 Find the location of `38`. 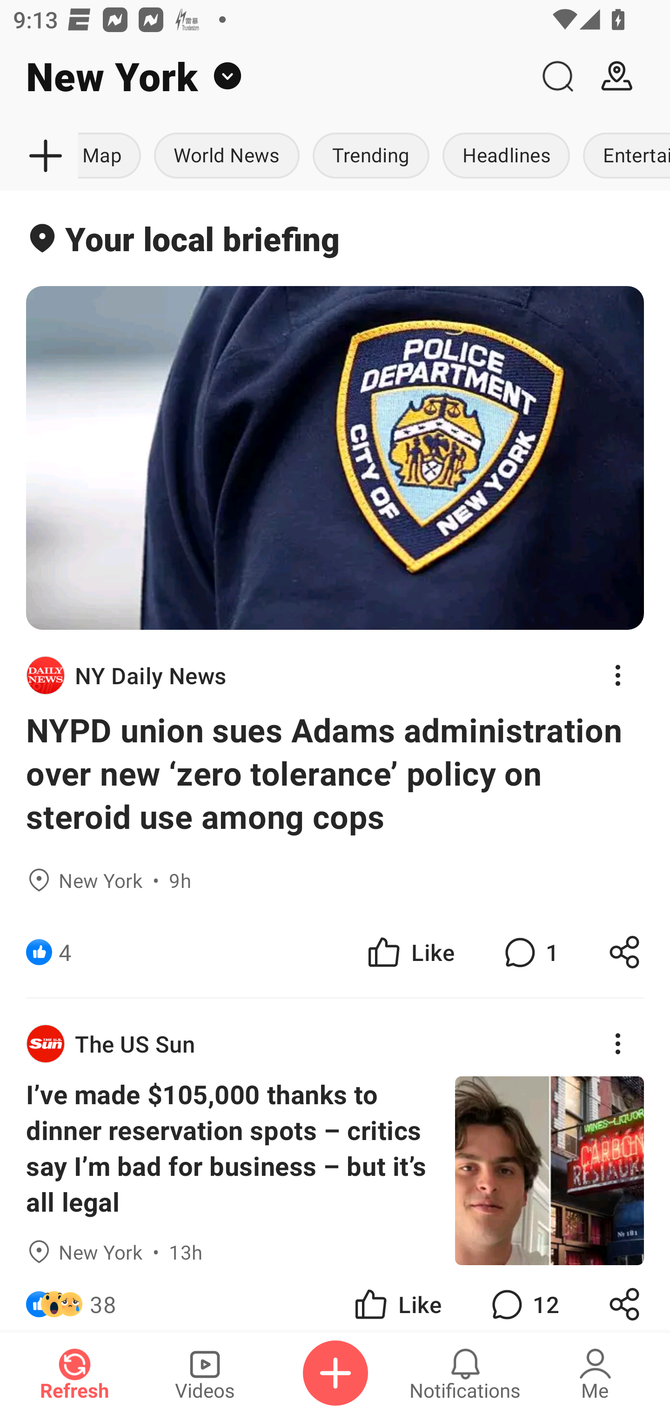

38 is located at coordinates (103, 1299).